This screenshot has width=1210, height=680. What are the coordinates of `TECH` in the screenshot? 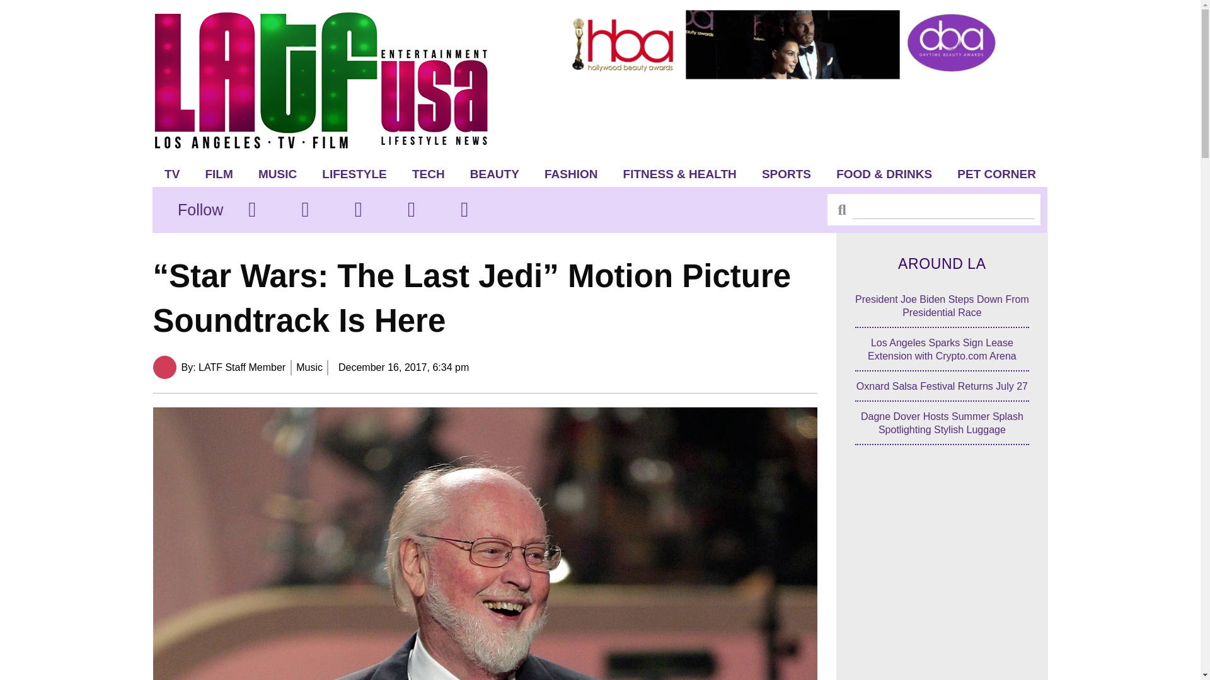 It's located at (428, 174).